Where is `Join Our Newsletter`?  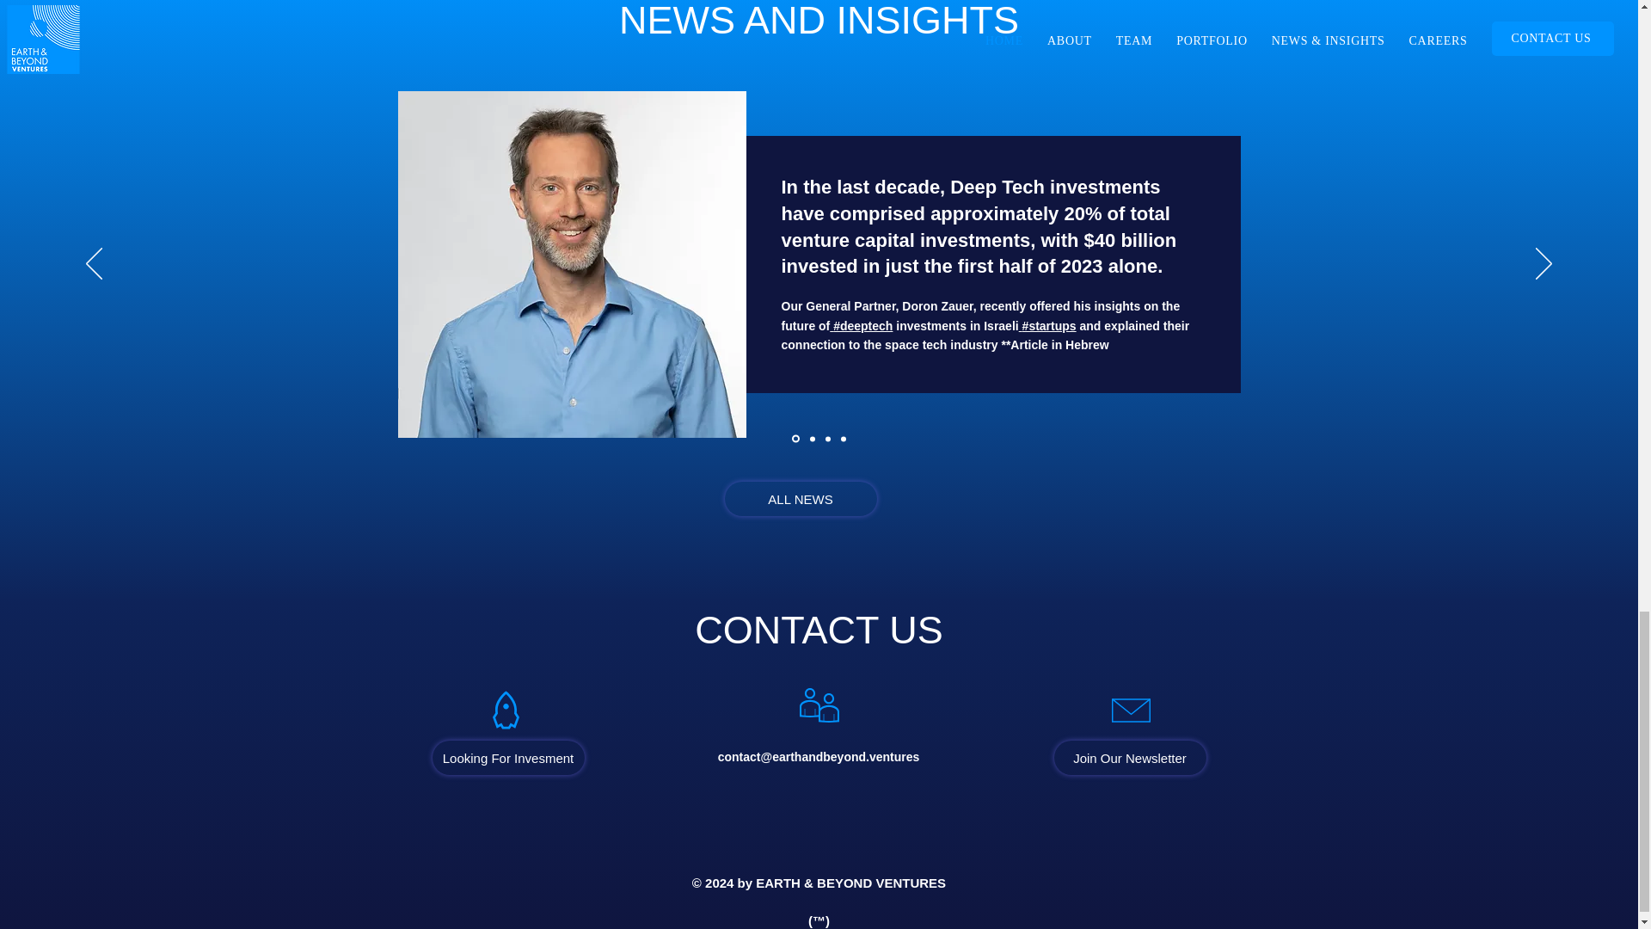 Join Our Newsletter is located at coordinates (1130, 757).